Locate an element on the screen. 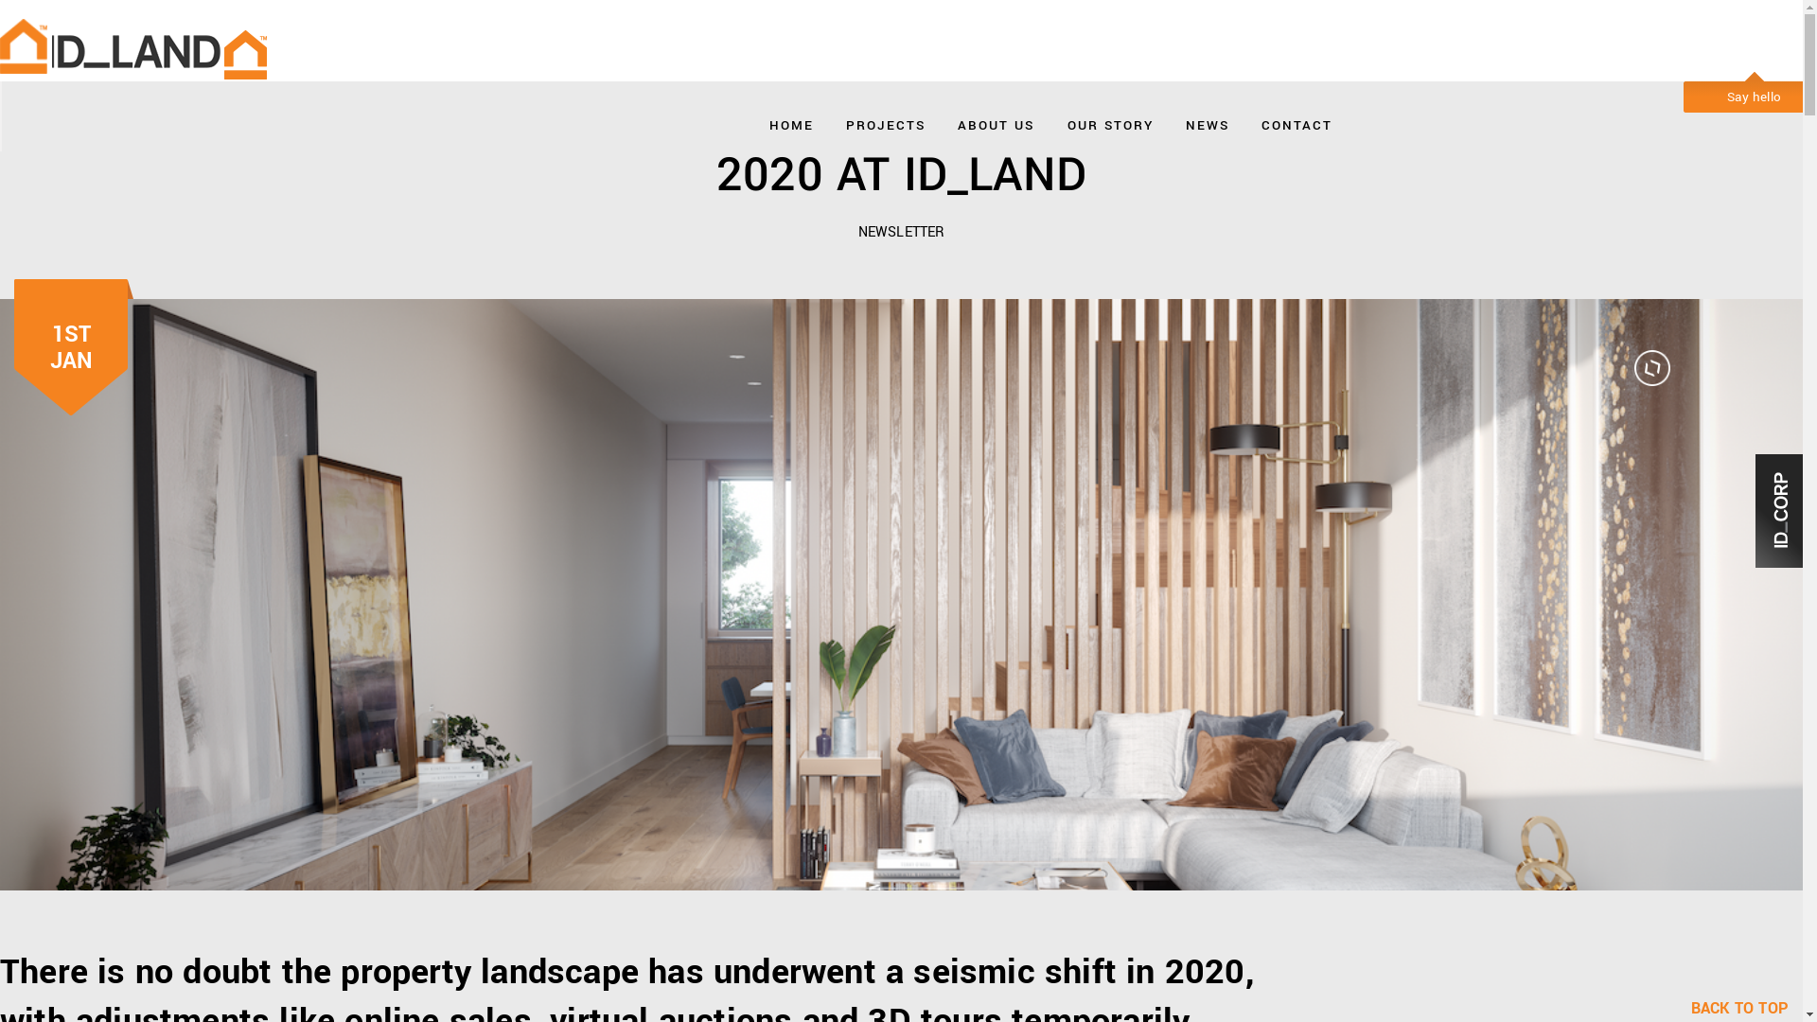  OUR STORY is located at coordinates (1111, 121).